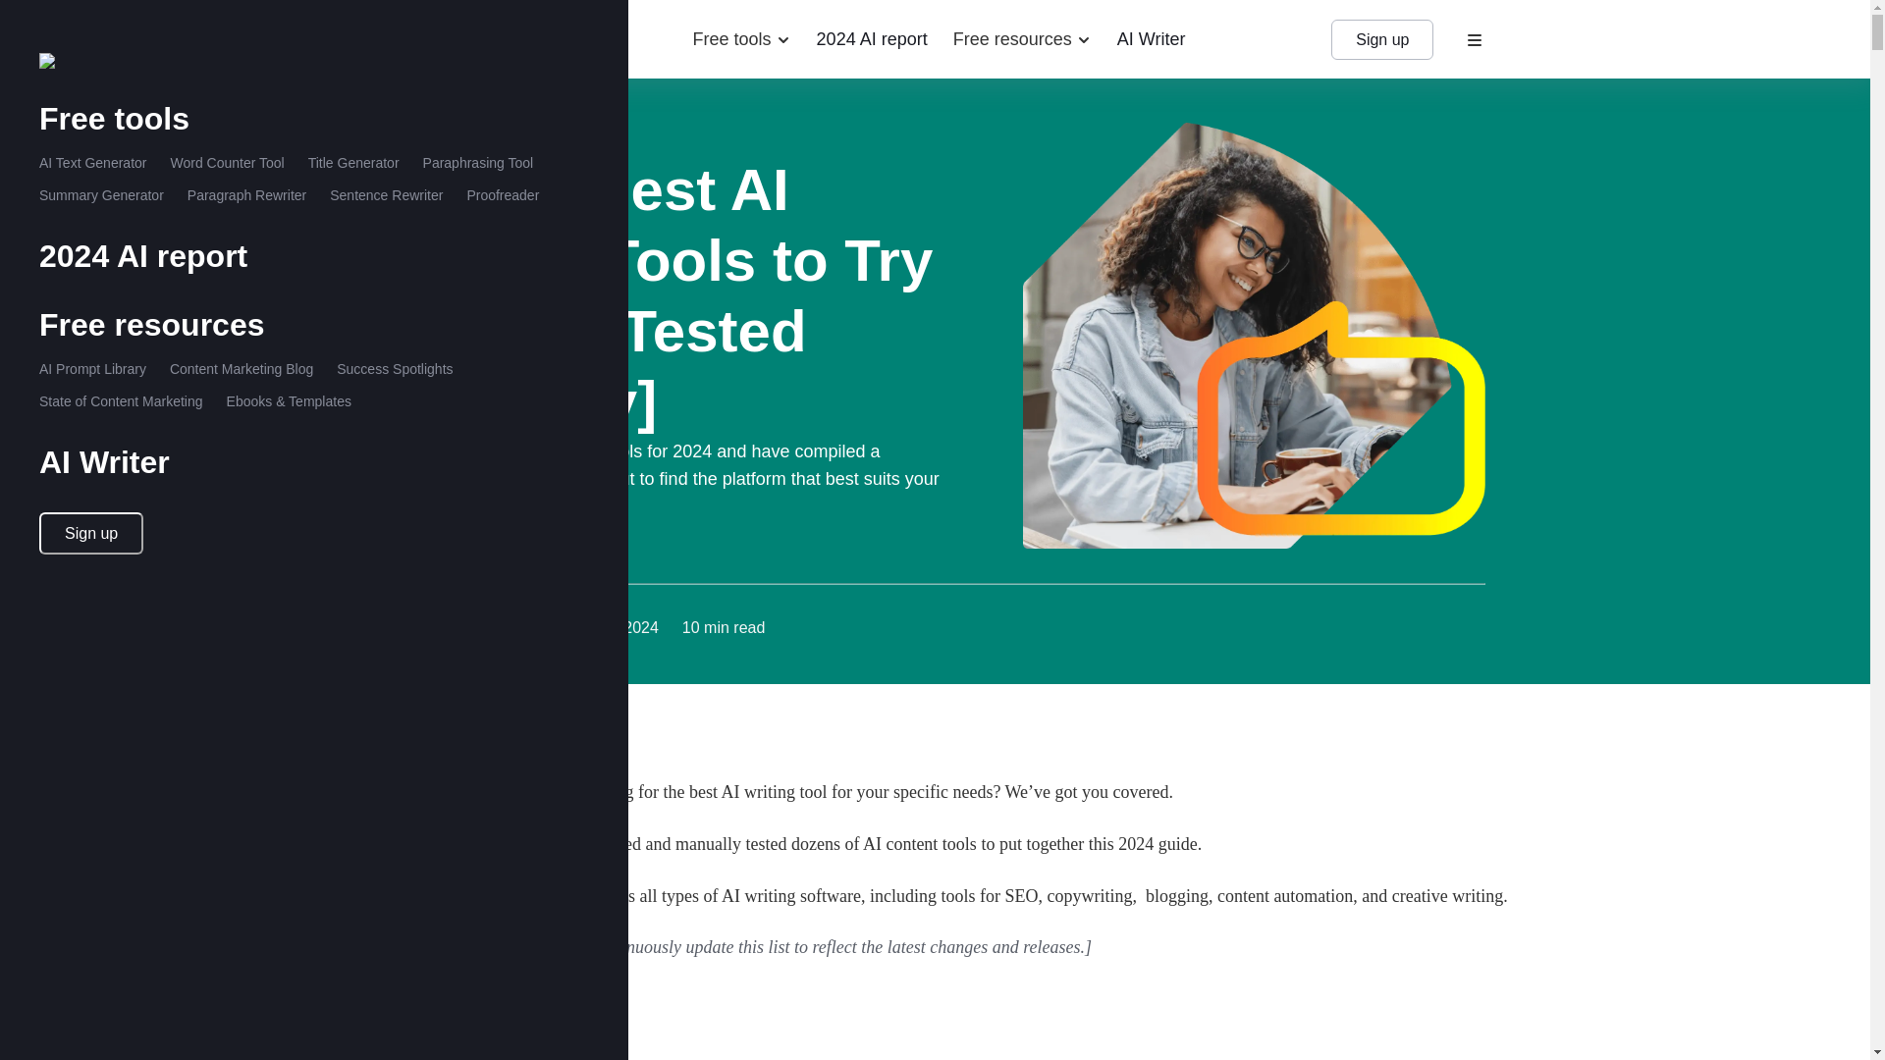 This screenshot has width=1885, height=1060. Describe the element at coordinates (226, 162) in the screenshot. I see `Word Counter Tool` at that location.